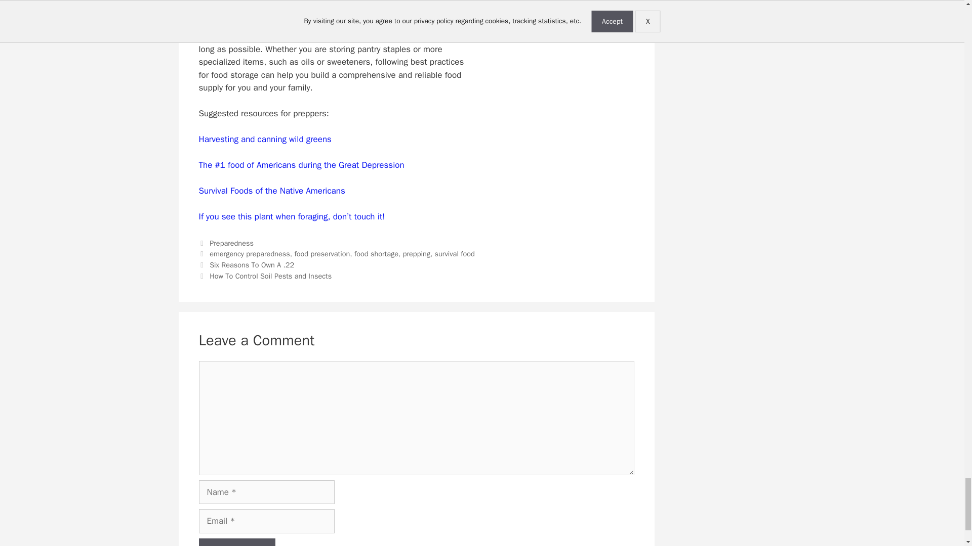 Image resolution: width=972 pixels, height=546 pixels. What do you see at coordinates (264, 139) in the screenshot?
I see `Harvesting and canning wild greens` at bounding box center [264, 139].